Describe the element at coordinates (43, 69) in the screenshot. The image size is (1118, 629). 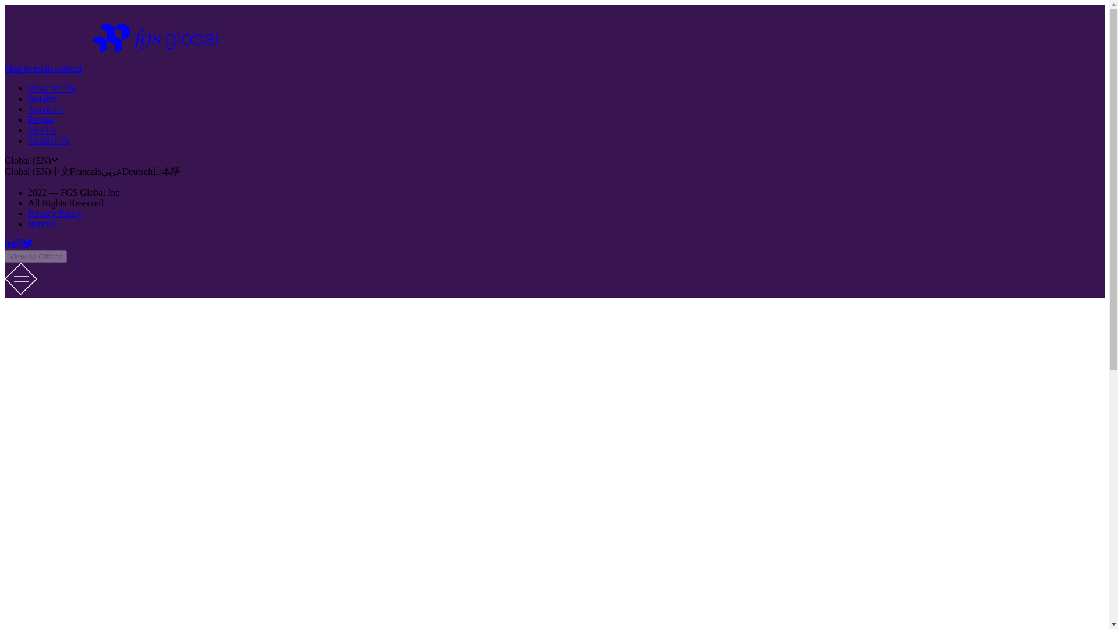
I see `Skip to main content` at that location.